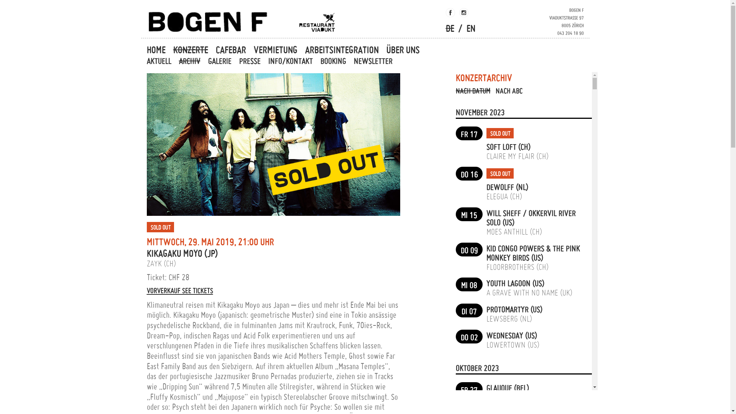 The image size is (736, 414). What do you see at coordinates (219, 61) in the screenshot?
I see `GALERIE` at bounding box center [219, 61].